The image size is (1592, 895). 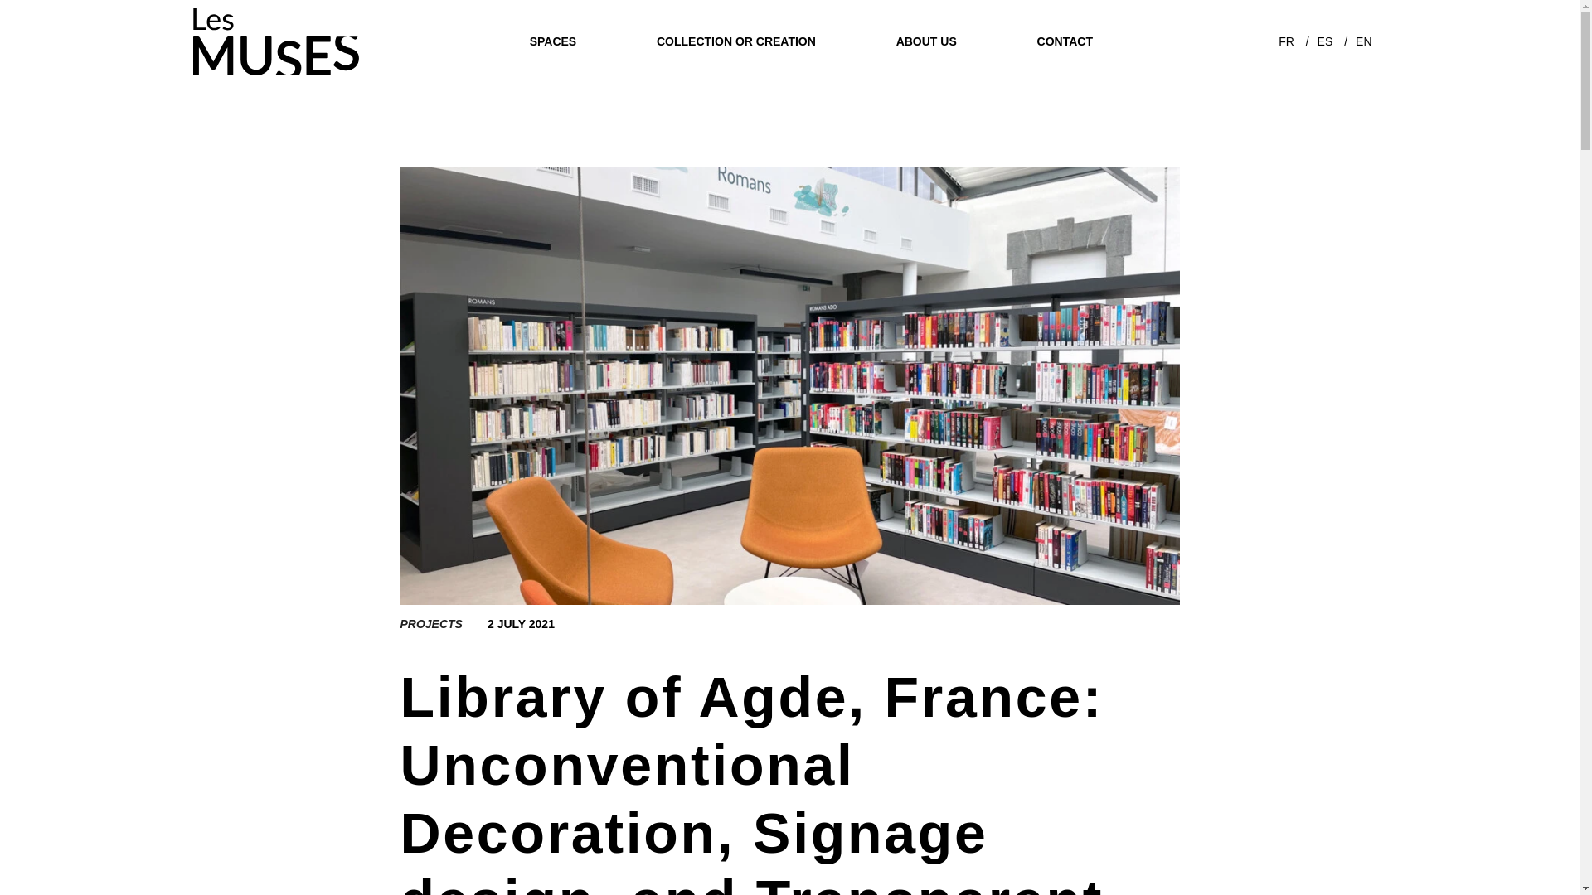 What do you see at coordinates (1363, 39) in the screenshot?
I see `EN` at bounding box center [1363, 39].